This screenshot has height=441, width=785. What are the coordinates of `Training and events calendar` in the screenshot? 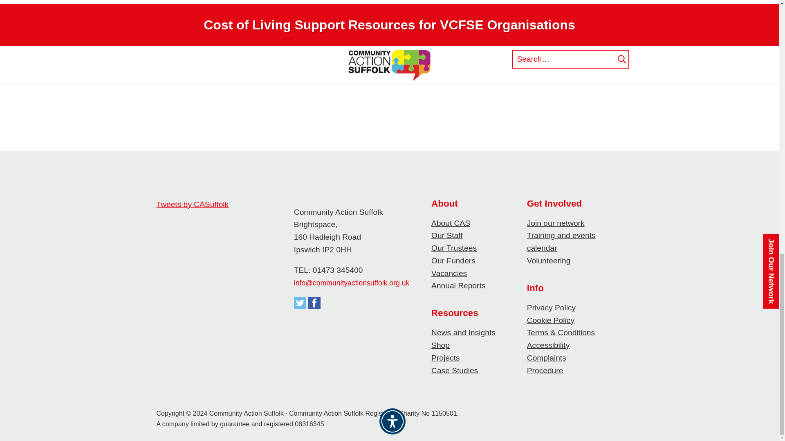 It's located at (561, 241).